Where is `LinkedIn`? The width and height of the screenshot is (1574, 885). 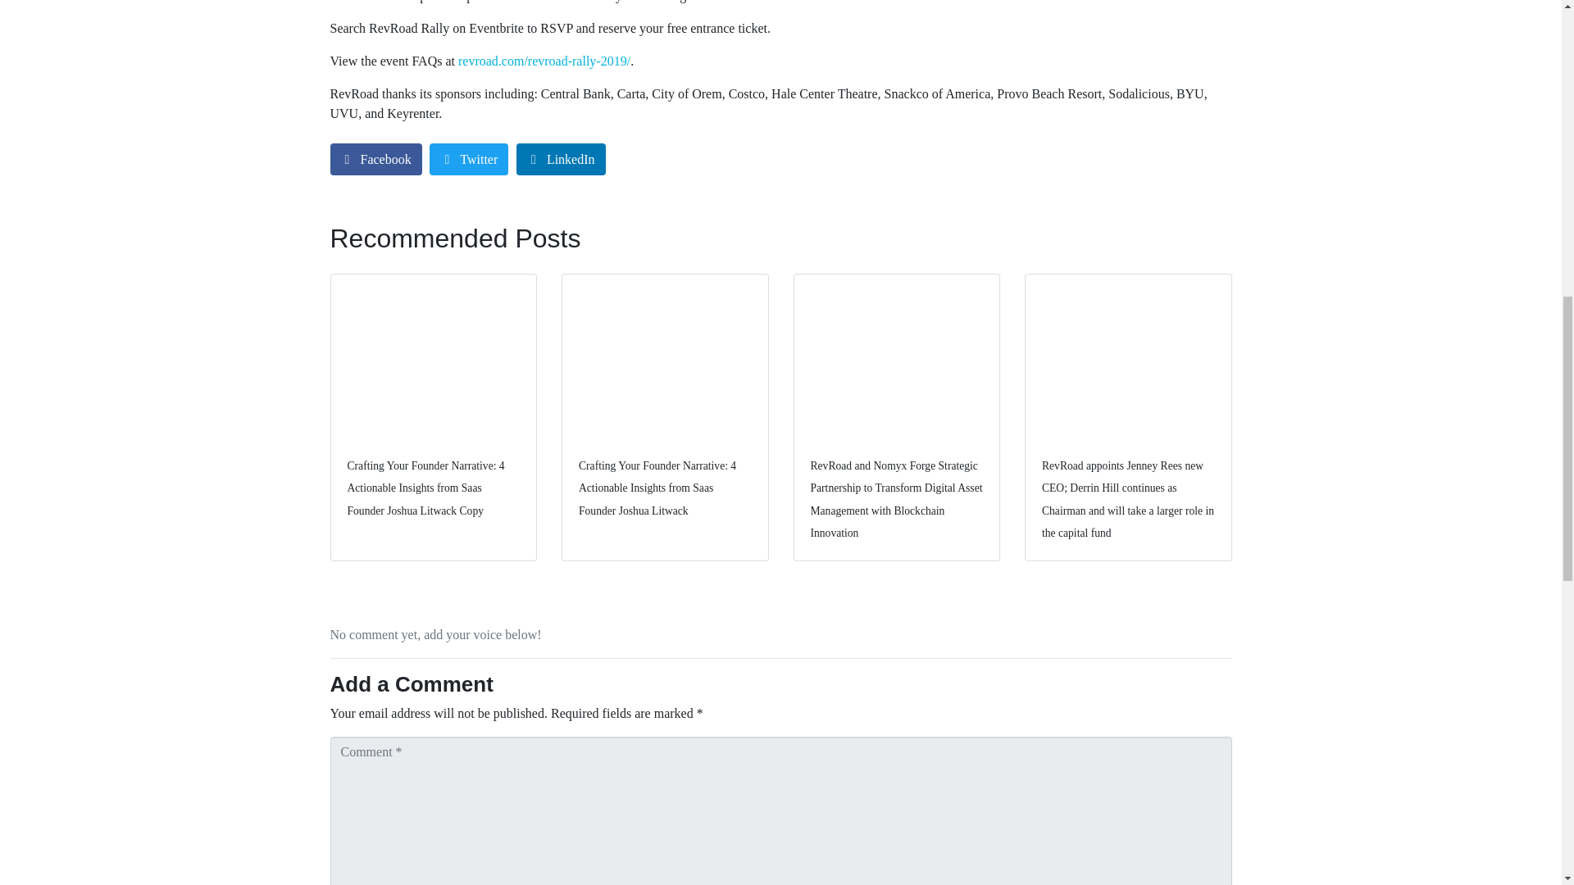
LinkedIn is located at coordinates (561, 159).